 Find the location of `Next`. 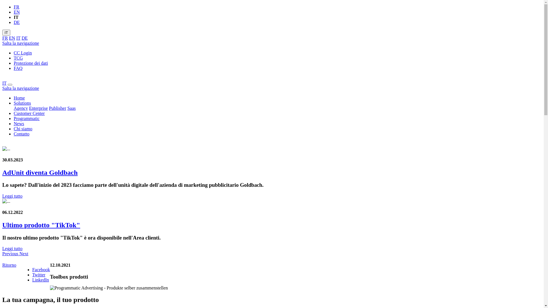

Next is located at coordinates (24, 254).